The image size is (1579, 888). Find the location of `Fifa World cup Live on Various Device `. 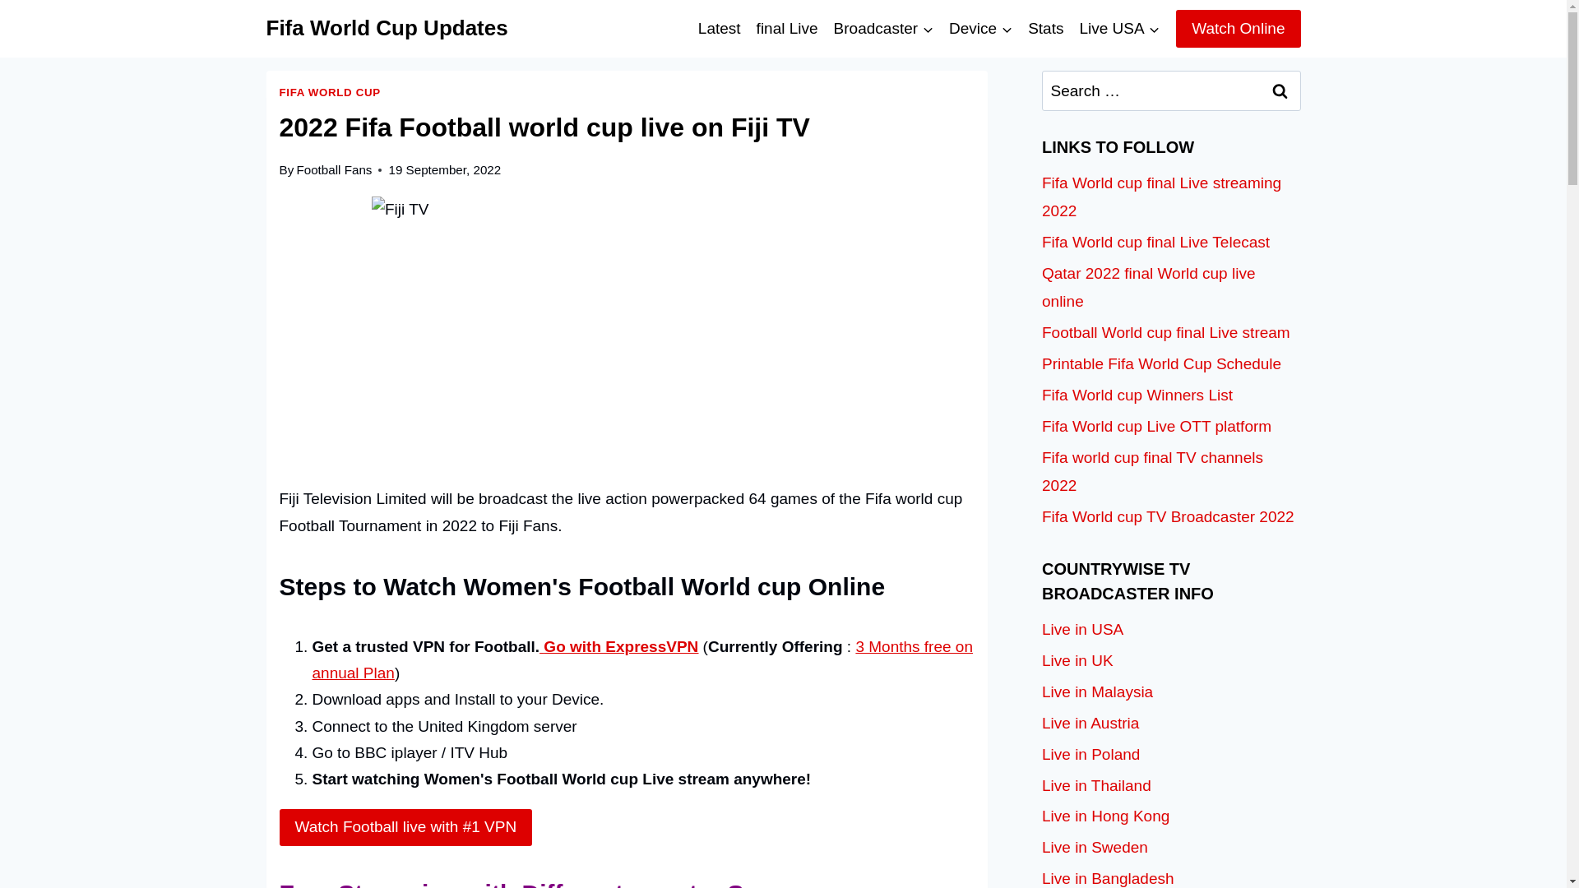

Fifa World cup Live on Various Device  is located at coordinates (980, 28).